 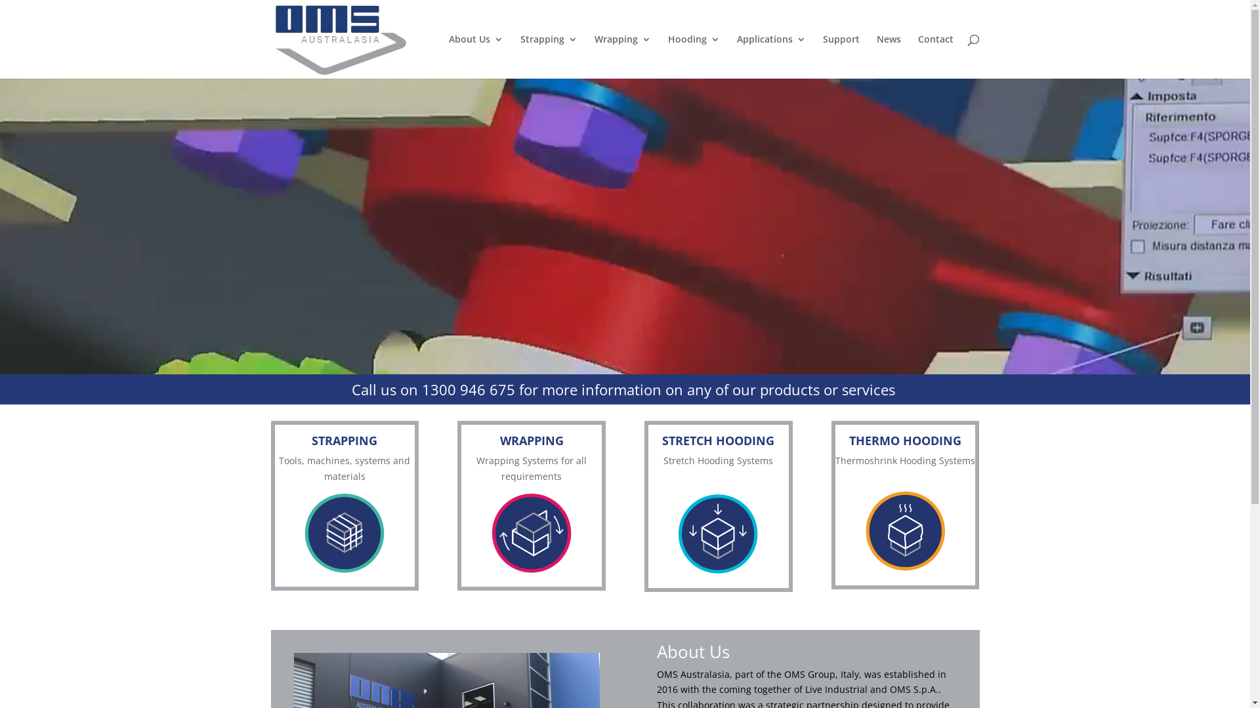 What do you see at coordinates (623, 56) in the screenshot?
I see `Wrapping` at bounding box center [623, 56].